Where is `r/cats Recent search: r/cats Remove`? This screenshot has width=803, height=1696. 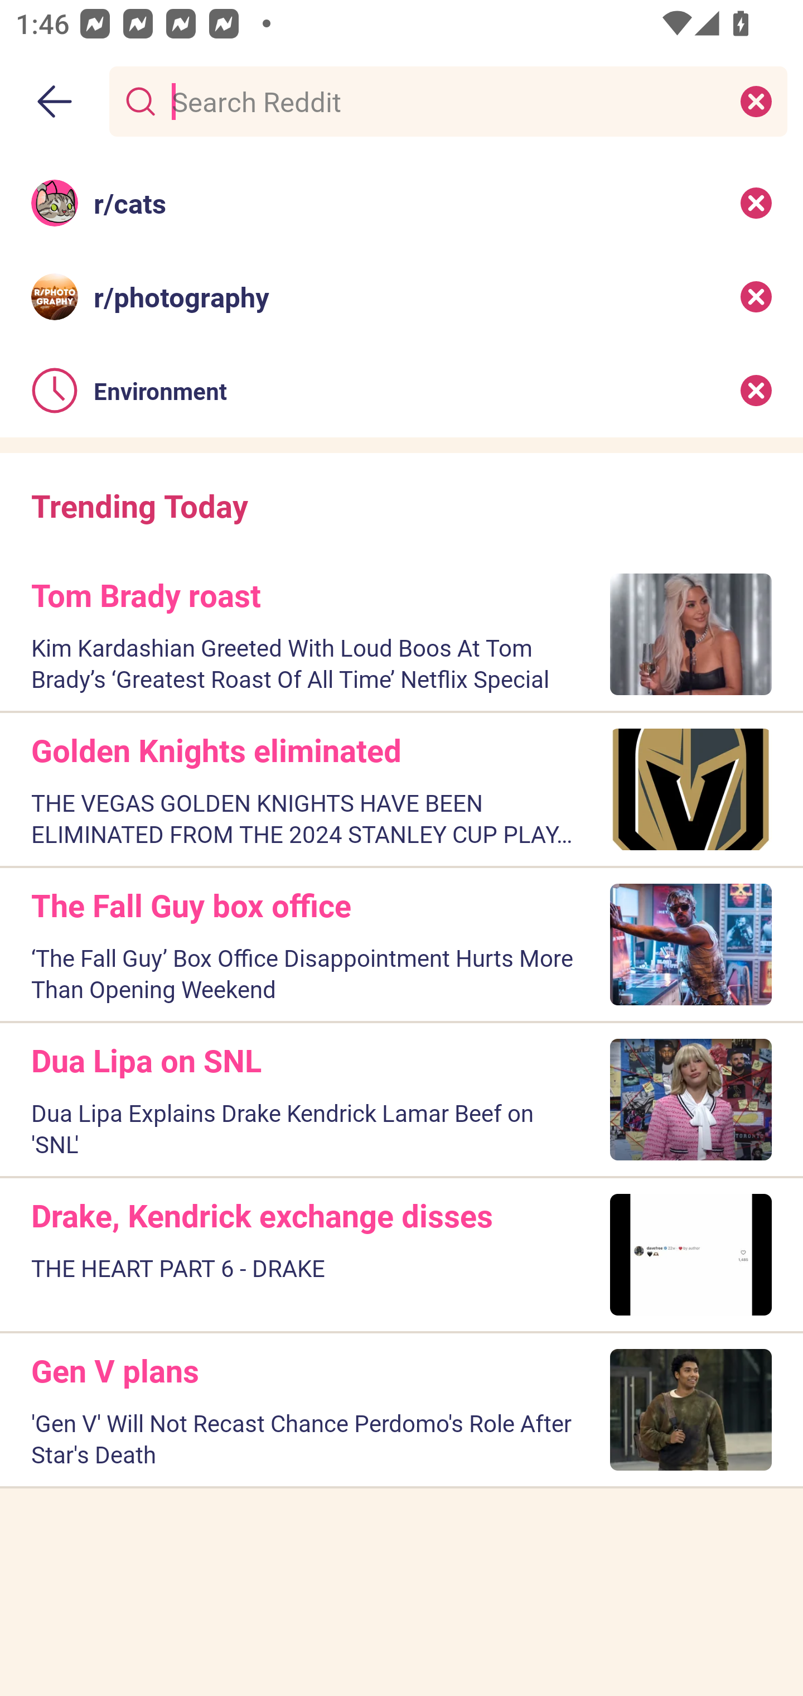
r/cats Recent search: r/cats Remove is located at coordinates (401, 202).